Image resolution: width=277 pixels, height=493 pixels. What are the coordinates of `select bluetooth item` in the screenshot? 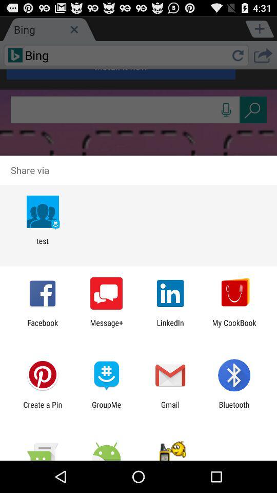 It's located at (234, 409).